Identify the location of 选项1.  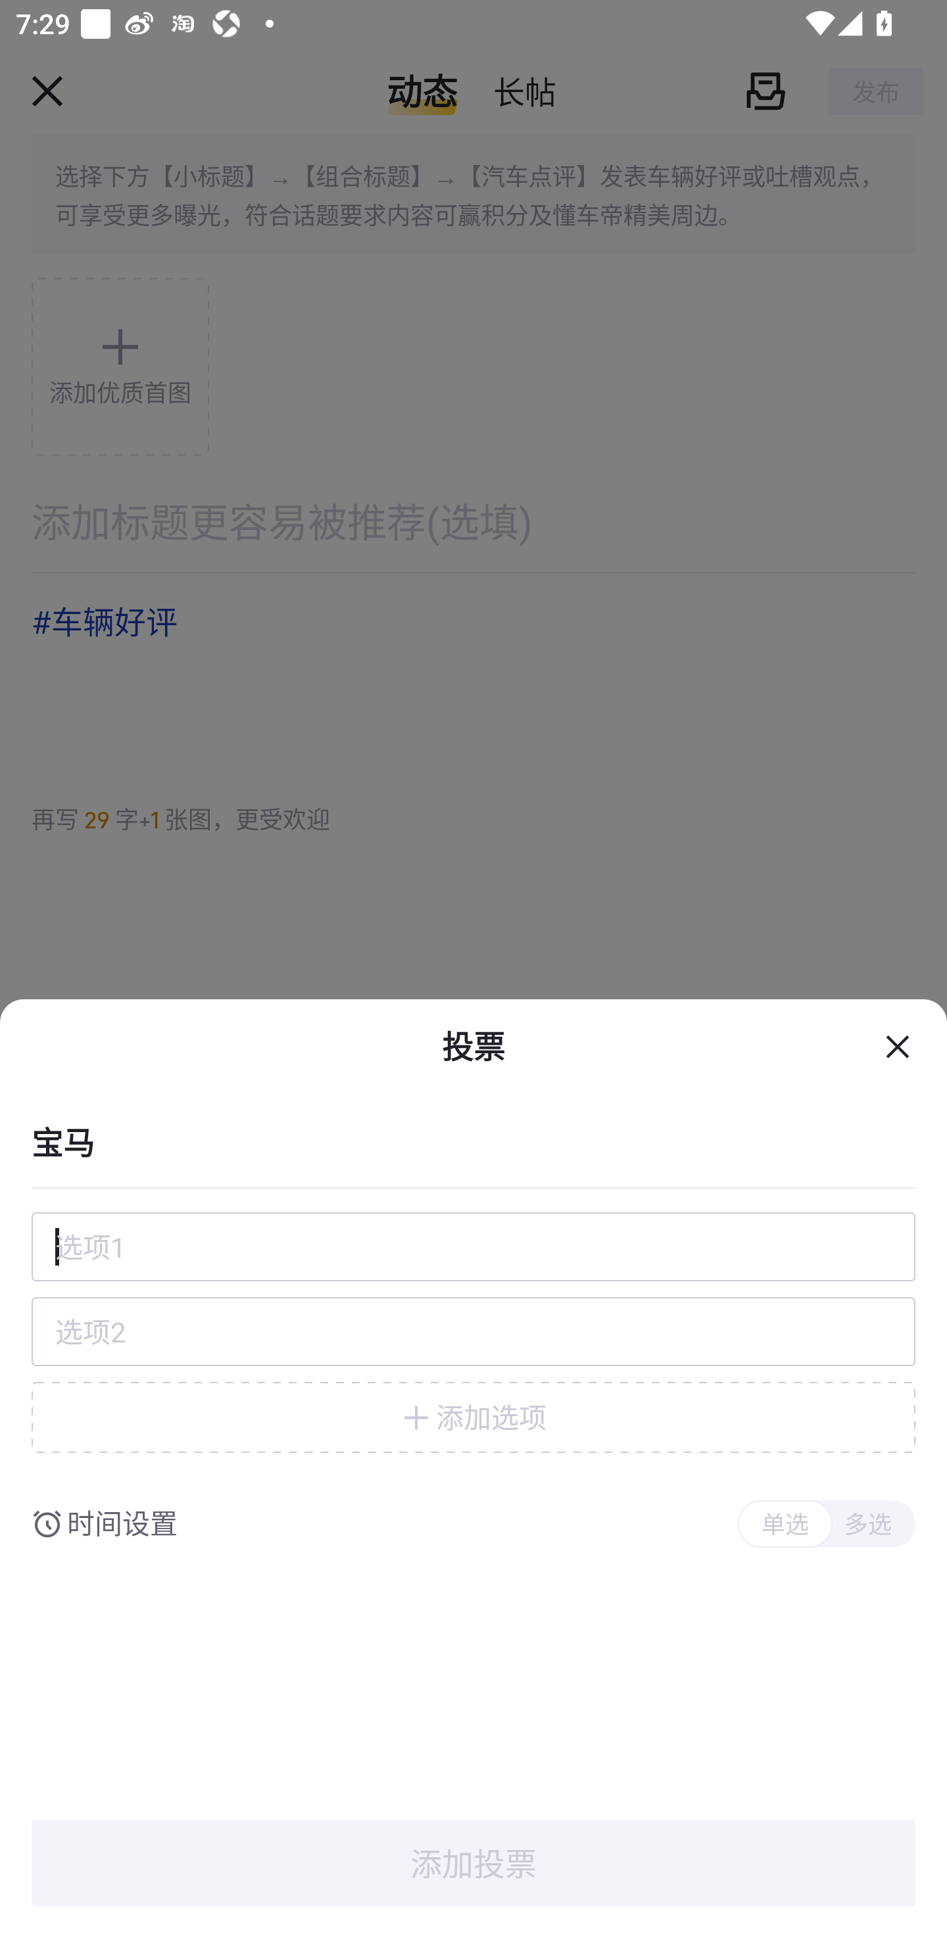
(473, 1246).